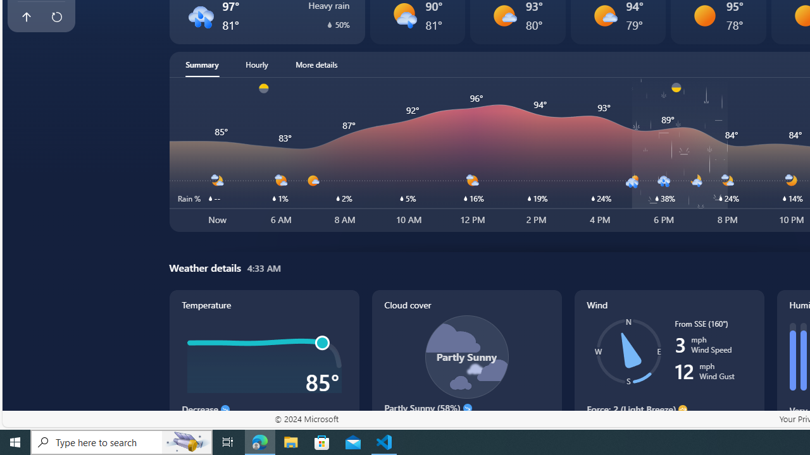  Describe the element at coordinates (316, 64) in the screenshot. I see `More details` at that location.